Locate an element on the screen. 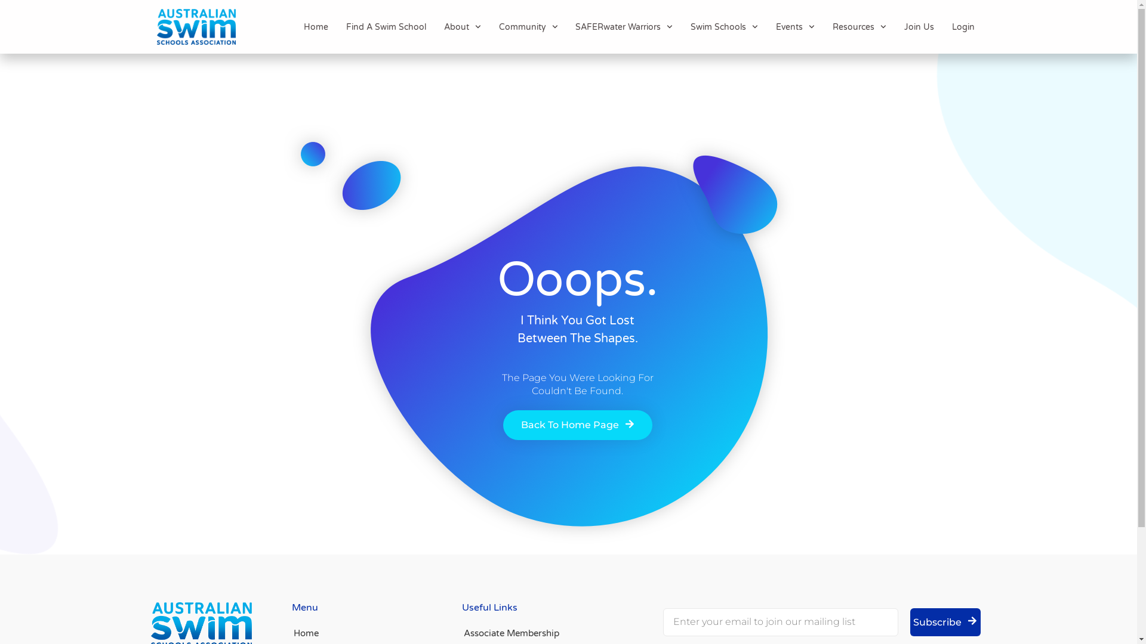 This screenshot has width=1146, height=644. About is located at coordinates (463, 27).